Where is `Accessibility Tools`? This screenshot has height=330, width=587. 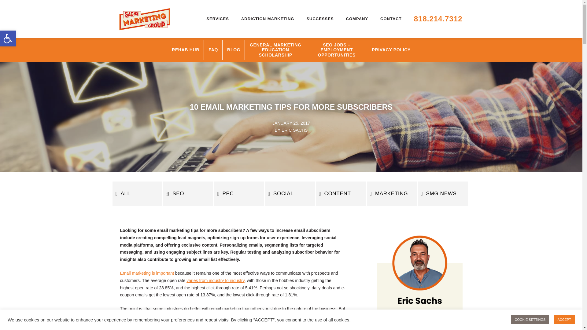 Accessibility Tools is located at coordinates (8, 38).